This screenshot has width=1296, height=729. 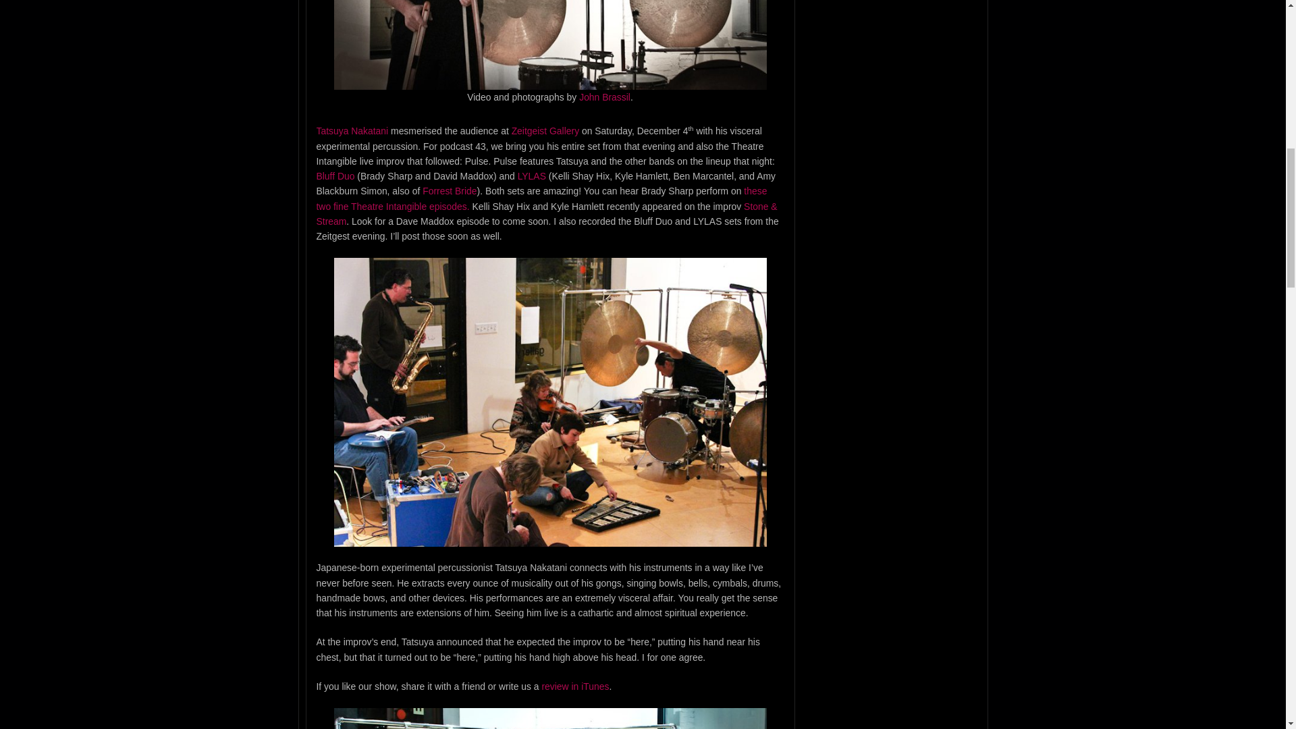 I want to click on John Brassil, so click(x=605, y=97).